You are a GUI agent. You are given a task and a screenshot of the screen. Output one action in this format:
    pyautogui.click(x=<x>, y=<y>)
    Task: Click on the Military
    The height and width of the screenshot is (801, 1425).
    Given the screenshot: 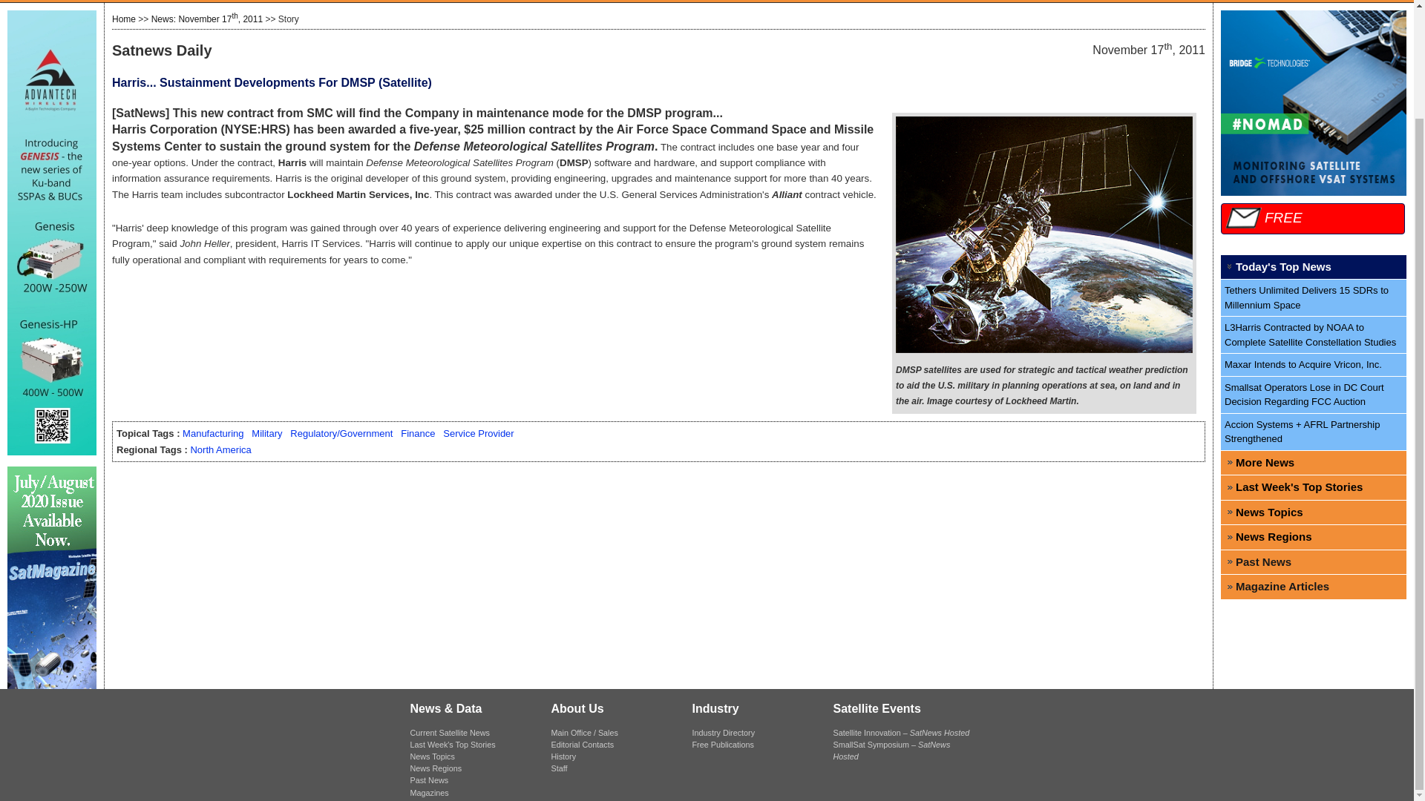 What is the action you would take?
    pyautogui.click(x=267, y=433)
    